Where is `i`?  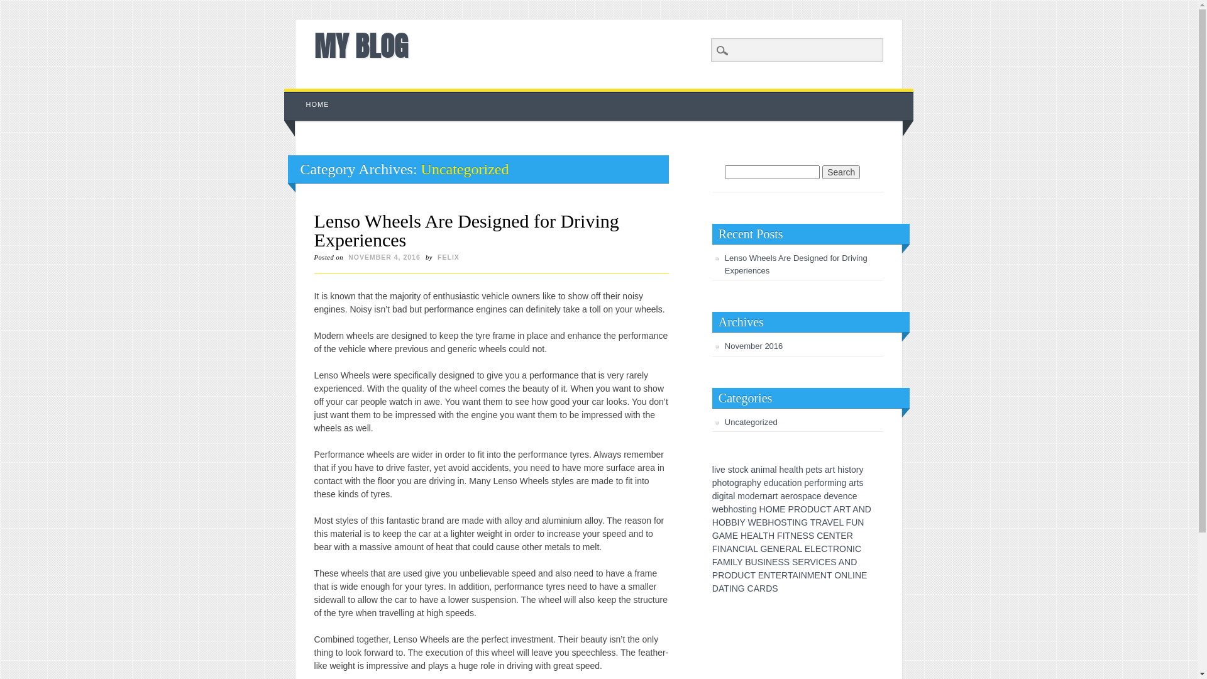 i is located at coordinates (725, 496).